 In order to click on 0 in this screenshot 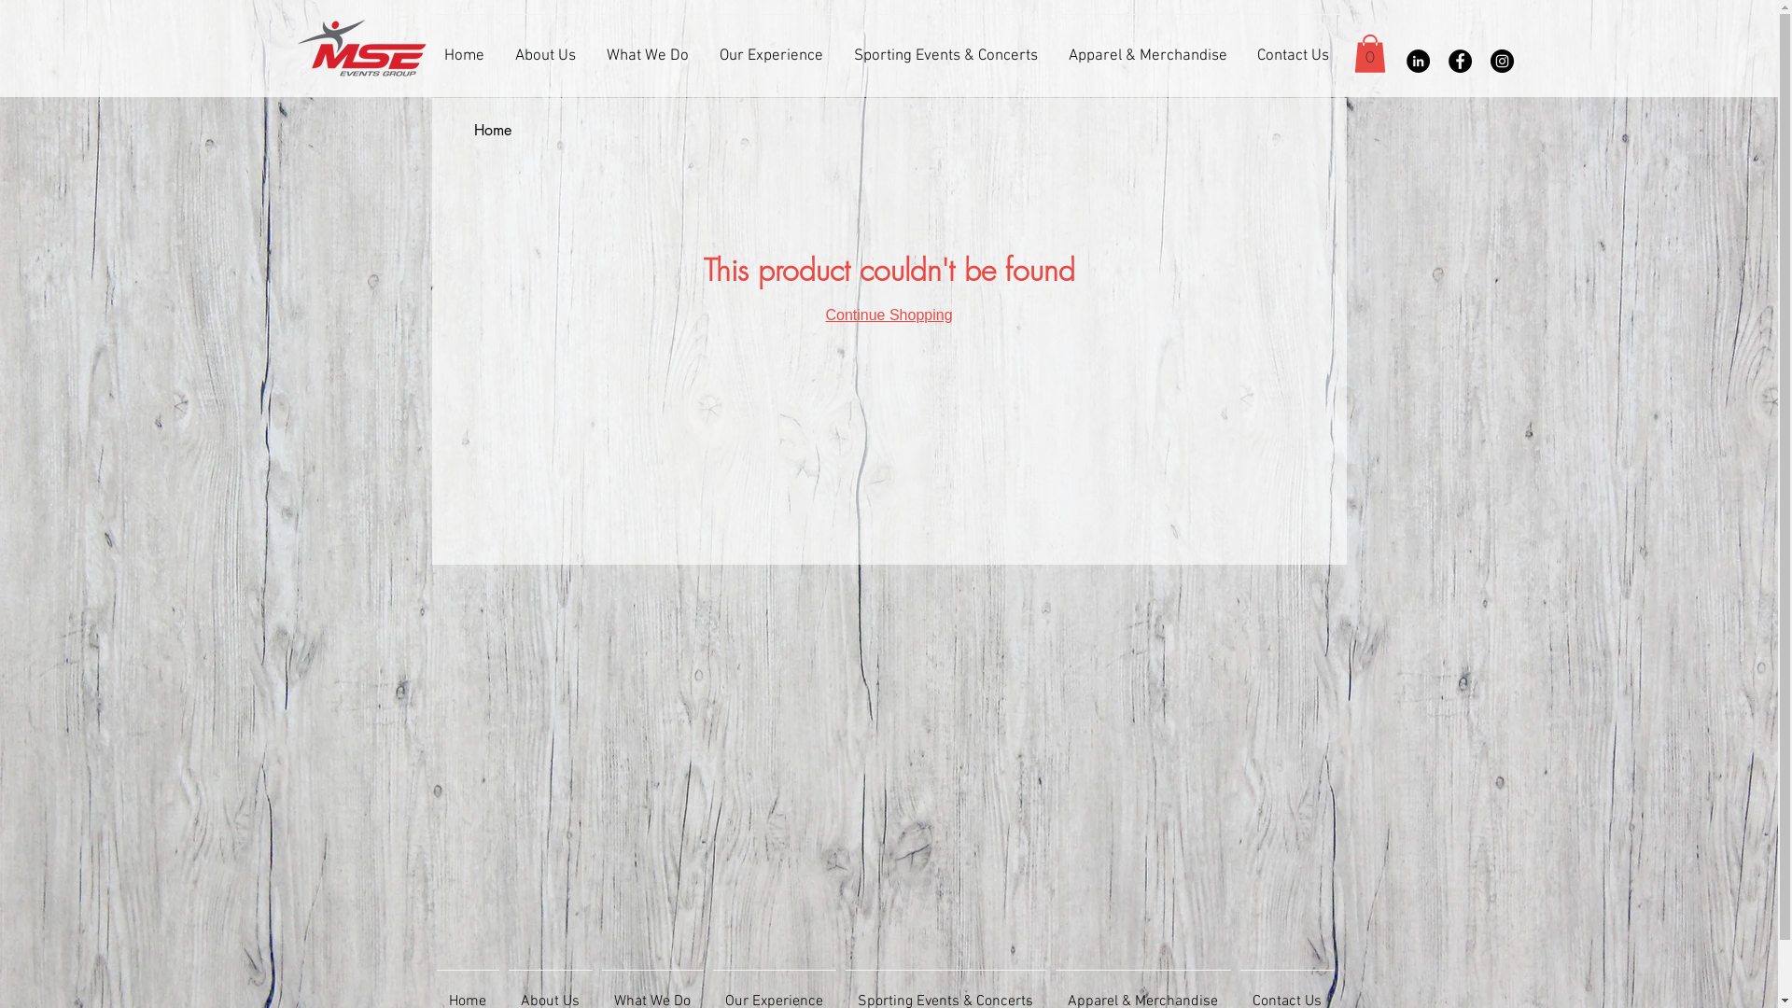, I will do `click(1369, 53)`.